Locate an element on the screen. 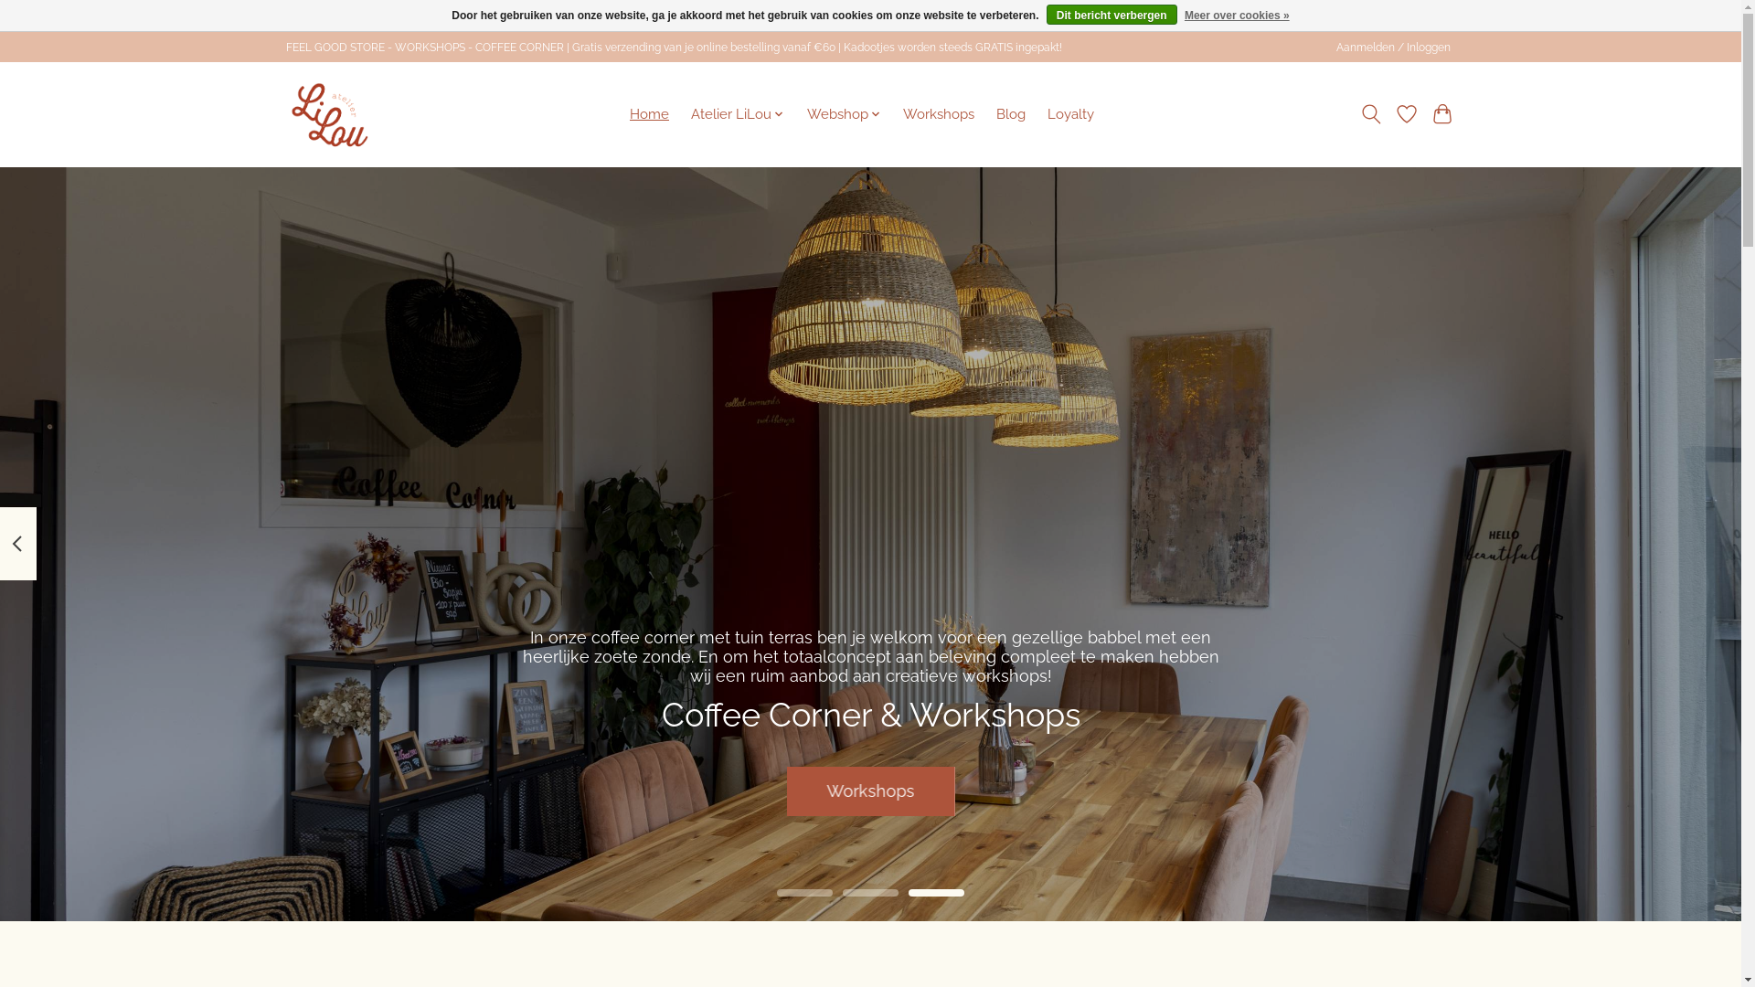 This screenshot has width=1755, height=987. Aanmelden / Inloggen is located at coordinates (1393, 48).